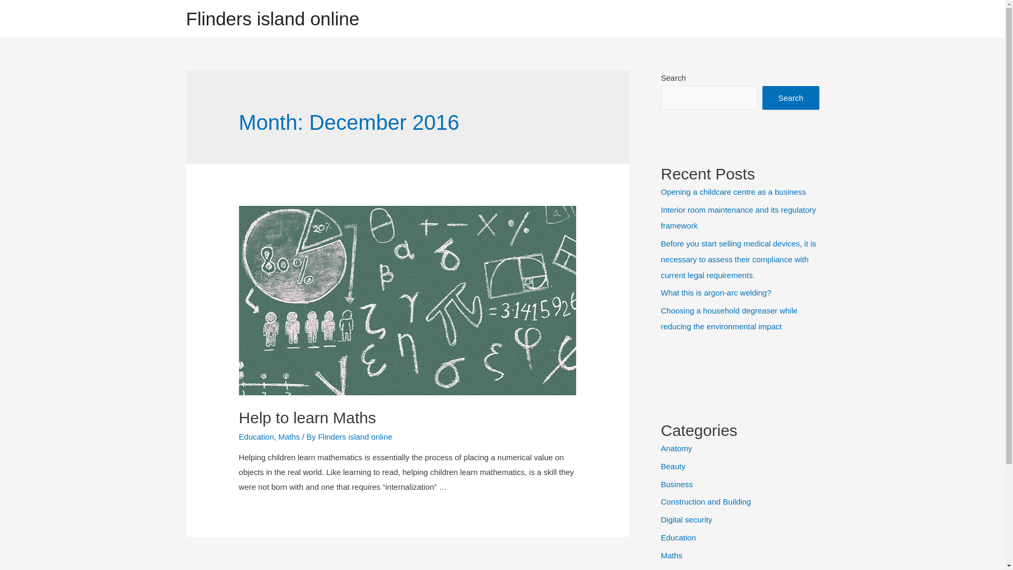 This screenshot has height=570, width=1013. What do you see at coordinates (671, 555) in the screenshot?
I see `Maths` at bounding box center [671, 555].